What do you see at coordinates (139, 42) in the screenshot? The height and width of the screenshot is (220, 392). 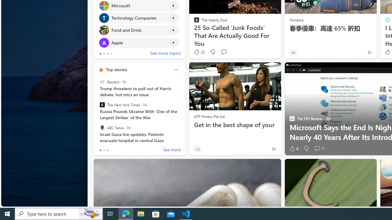 I see `Click to follow topic Apple` at bounding box center [139, 42].